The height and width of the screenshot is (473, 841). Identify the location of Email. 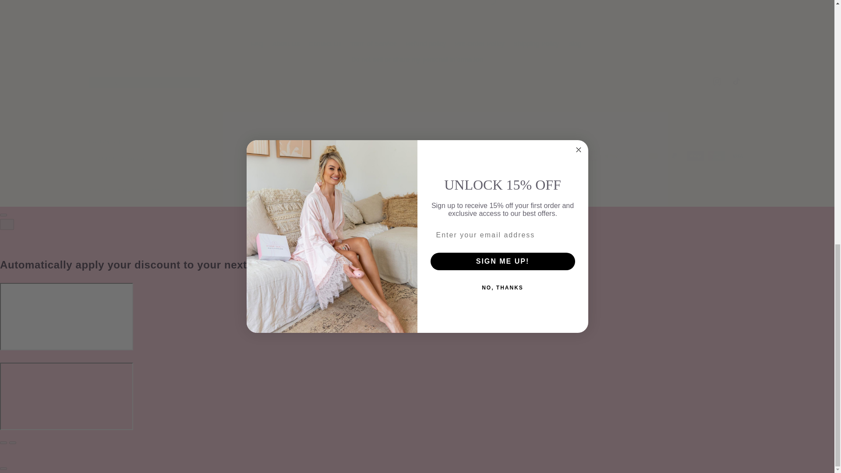
(417, 2).